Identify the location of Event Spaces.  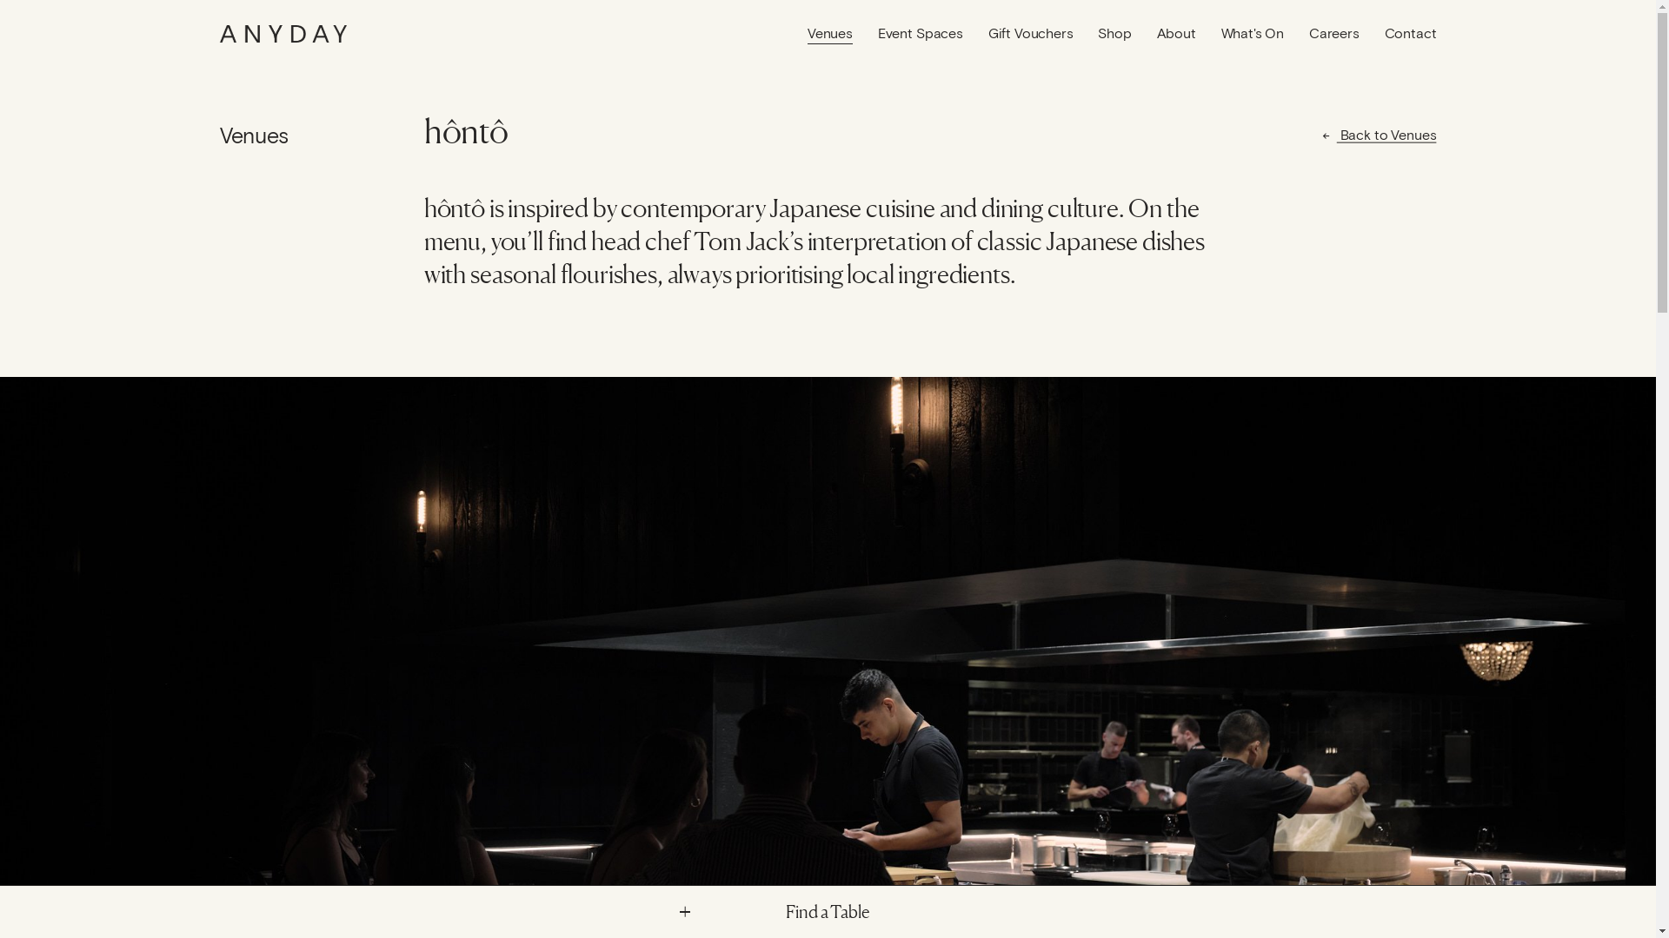
(920, 34).